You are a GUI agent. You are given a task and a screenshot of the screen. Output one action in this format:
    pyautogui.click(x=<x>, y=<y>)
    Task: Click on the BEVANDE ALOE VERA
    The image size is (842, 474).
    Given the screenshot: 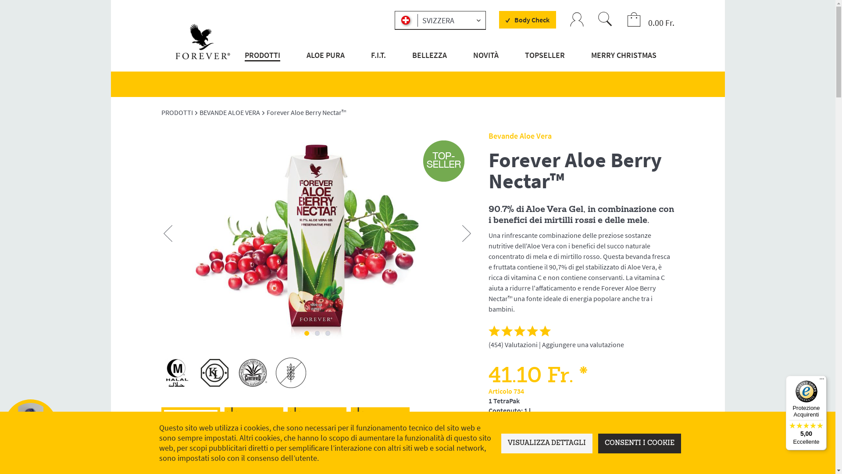 What is the action you would take?
    pyautogui.click(x=231, y=112)
    